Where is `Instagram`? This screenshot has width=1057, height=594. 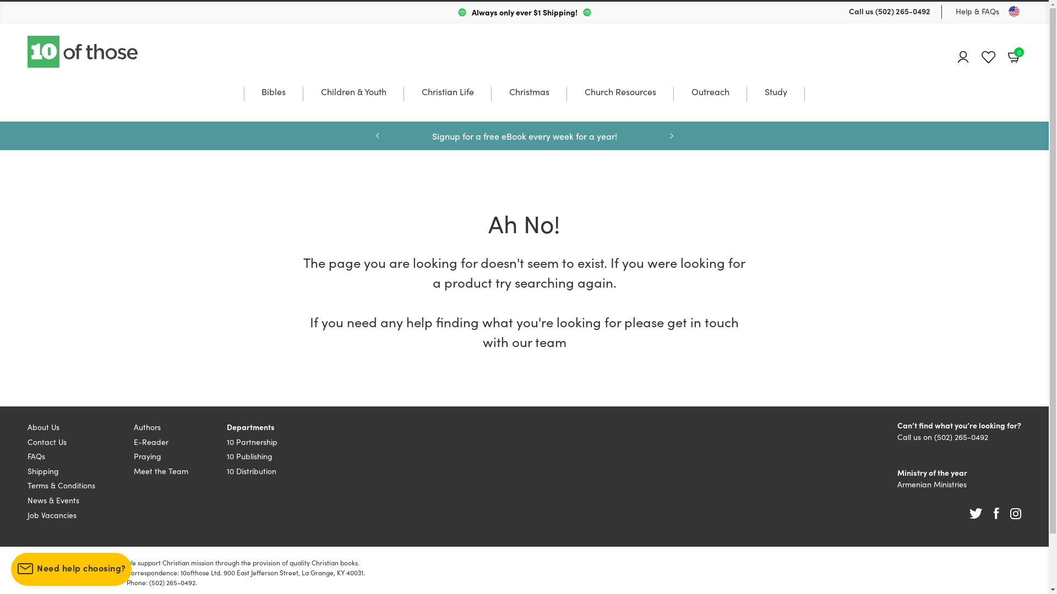 Instagram is located at coordinates (1016, 514).